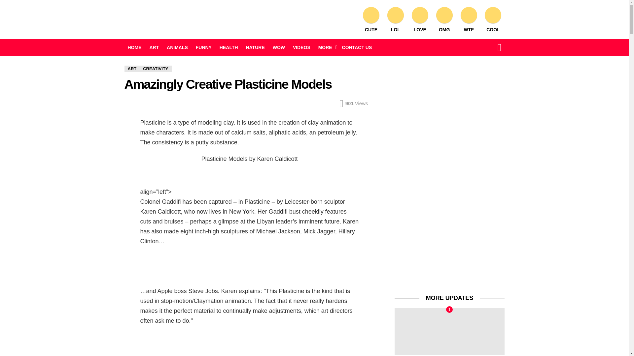 This screenshot has width=634, height=356. What do you see at coordinates (396, 20) in the screenshot?
I see `LOL` at bounding box center [396, 20].